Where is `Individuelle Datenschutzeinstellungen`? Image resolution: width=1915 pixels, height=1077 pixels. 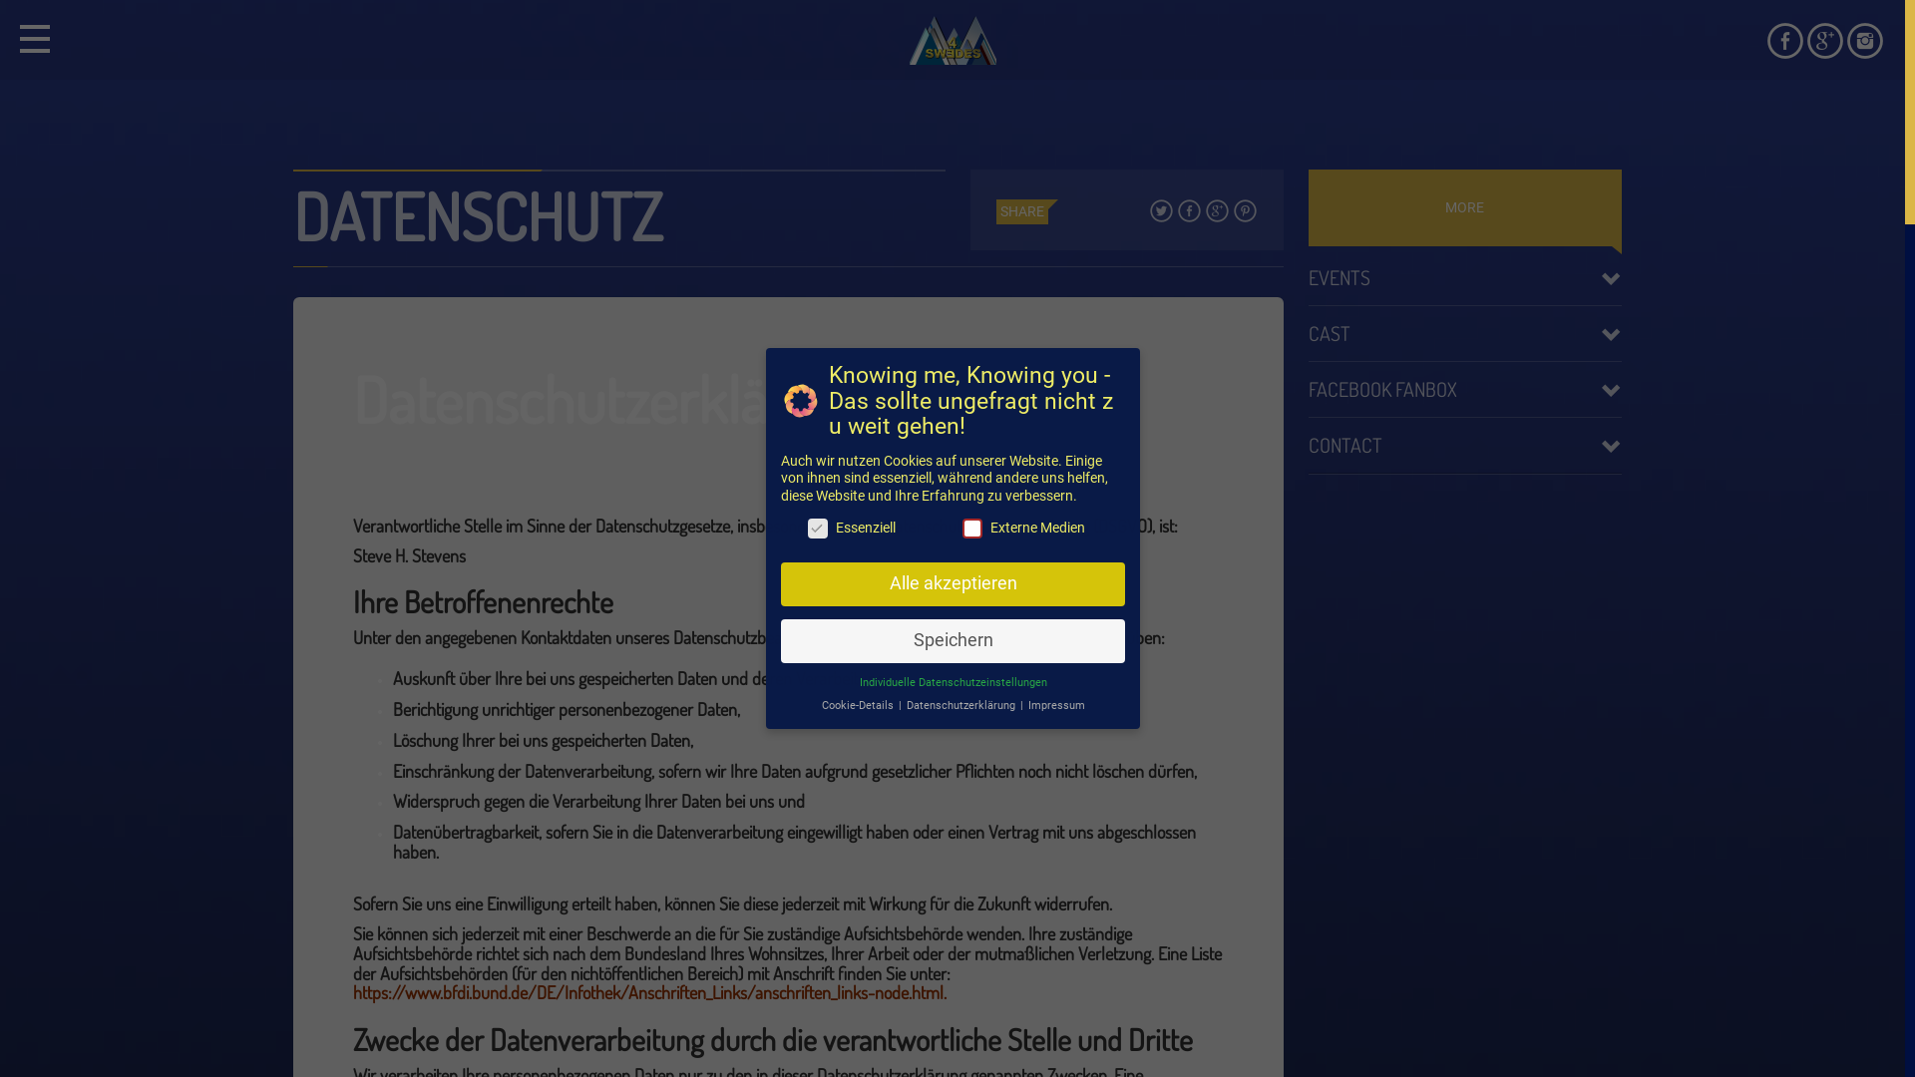 Individuelle Datenschutzeinstellungen is located at coordinates (953, 682).